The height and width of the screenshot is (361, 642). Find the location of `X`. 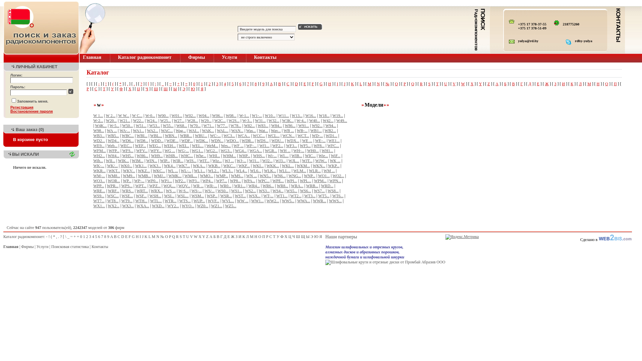

X is located at coordinates (200, 237).